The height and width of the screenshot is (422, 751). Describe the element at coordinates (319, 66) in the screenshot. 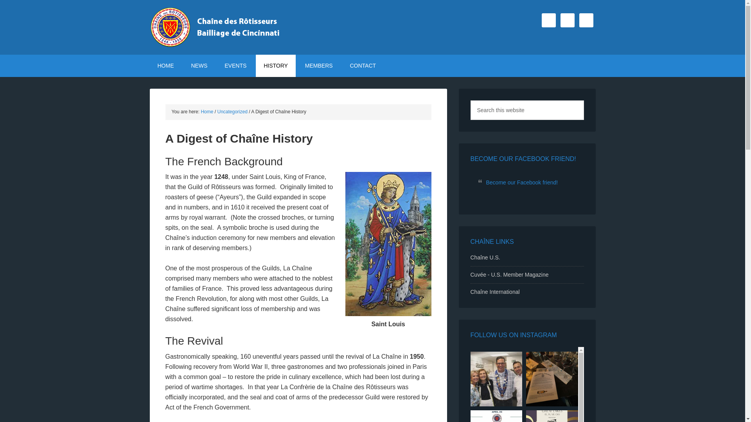

I see `MEMBERS` at that location.